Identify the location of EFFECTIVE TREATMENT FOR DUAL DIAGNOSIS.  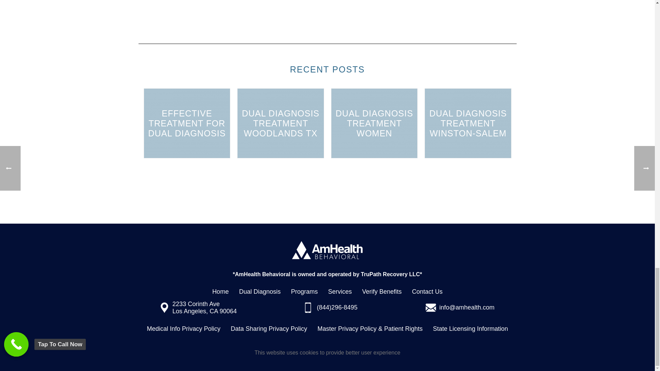
(187, 123).